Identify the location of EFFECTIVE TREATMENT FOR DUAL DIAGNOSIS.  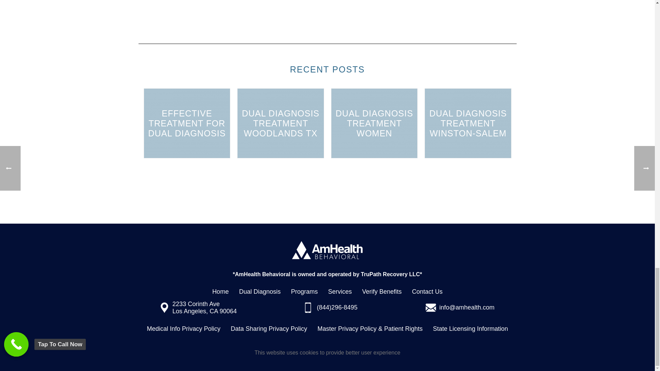
(187, 123).